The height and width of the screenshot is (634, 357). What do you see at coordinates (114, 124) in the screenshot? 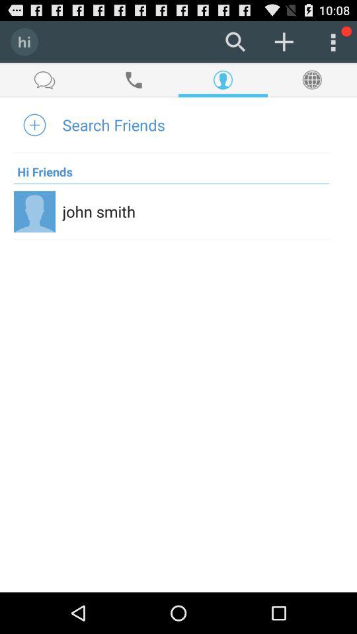
I see `scroll to the search friends item` at bounding box center [114, 124].